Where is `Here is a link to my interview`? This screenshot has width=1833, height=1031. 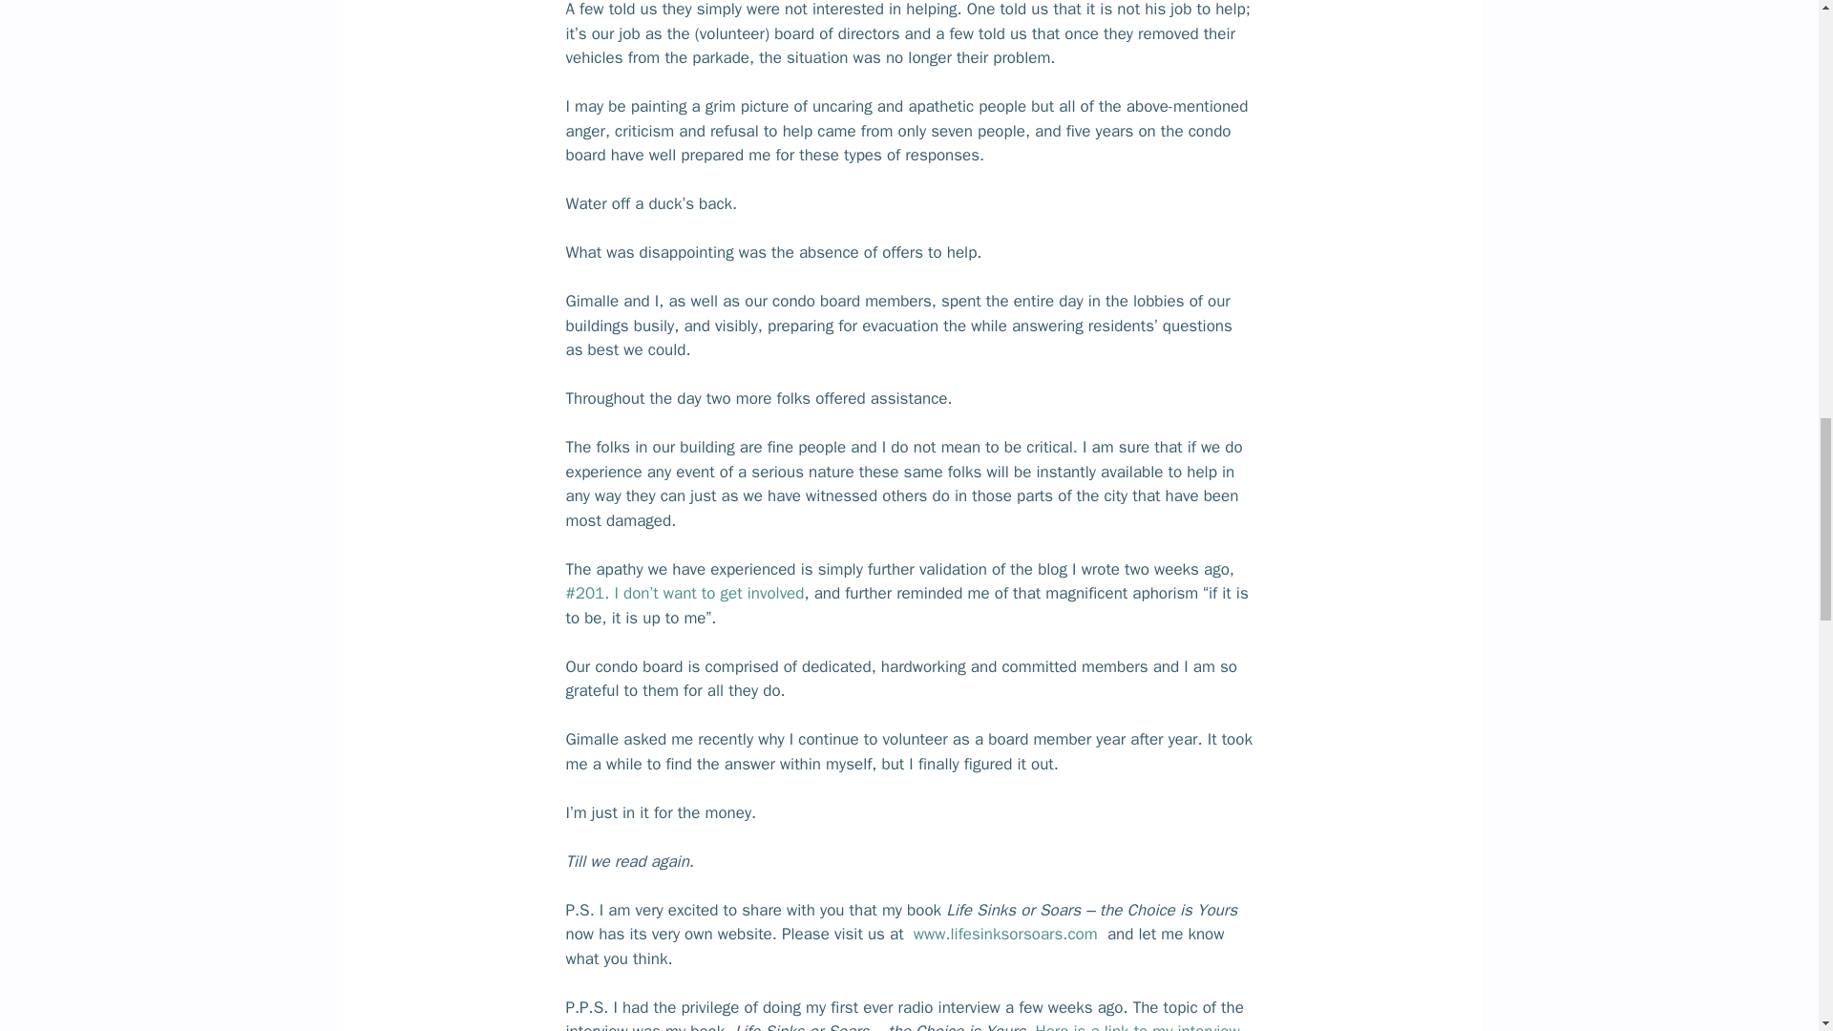
Here is a link to my interview is located at coordinates (1136, 1026).